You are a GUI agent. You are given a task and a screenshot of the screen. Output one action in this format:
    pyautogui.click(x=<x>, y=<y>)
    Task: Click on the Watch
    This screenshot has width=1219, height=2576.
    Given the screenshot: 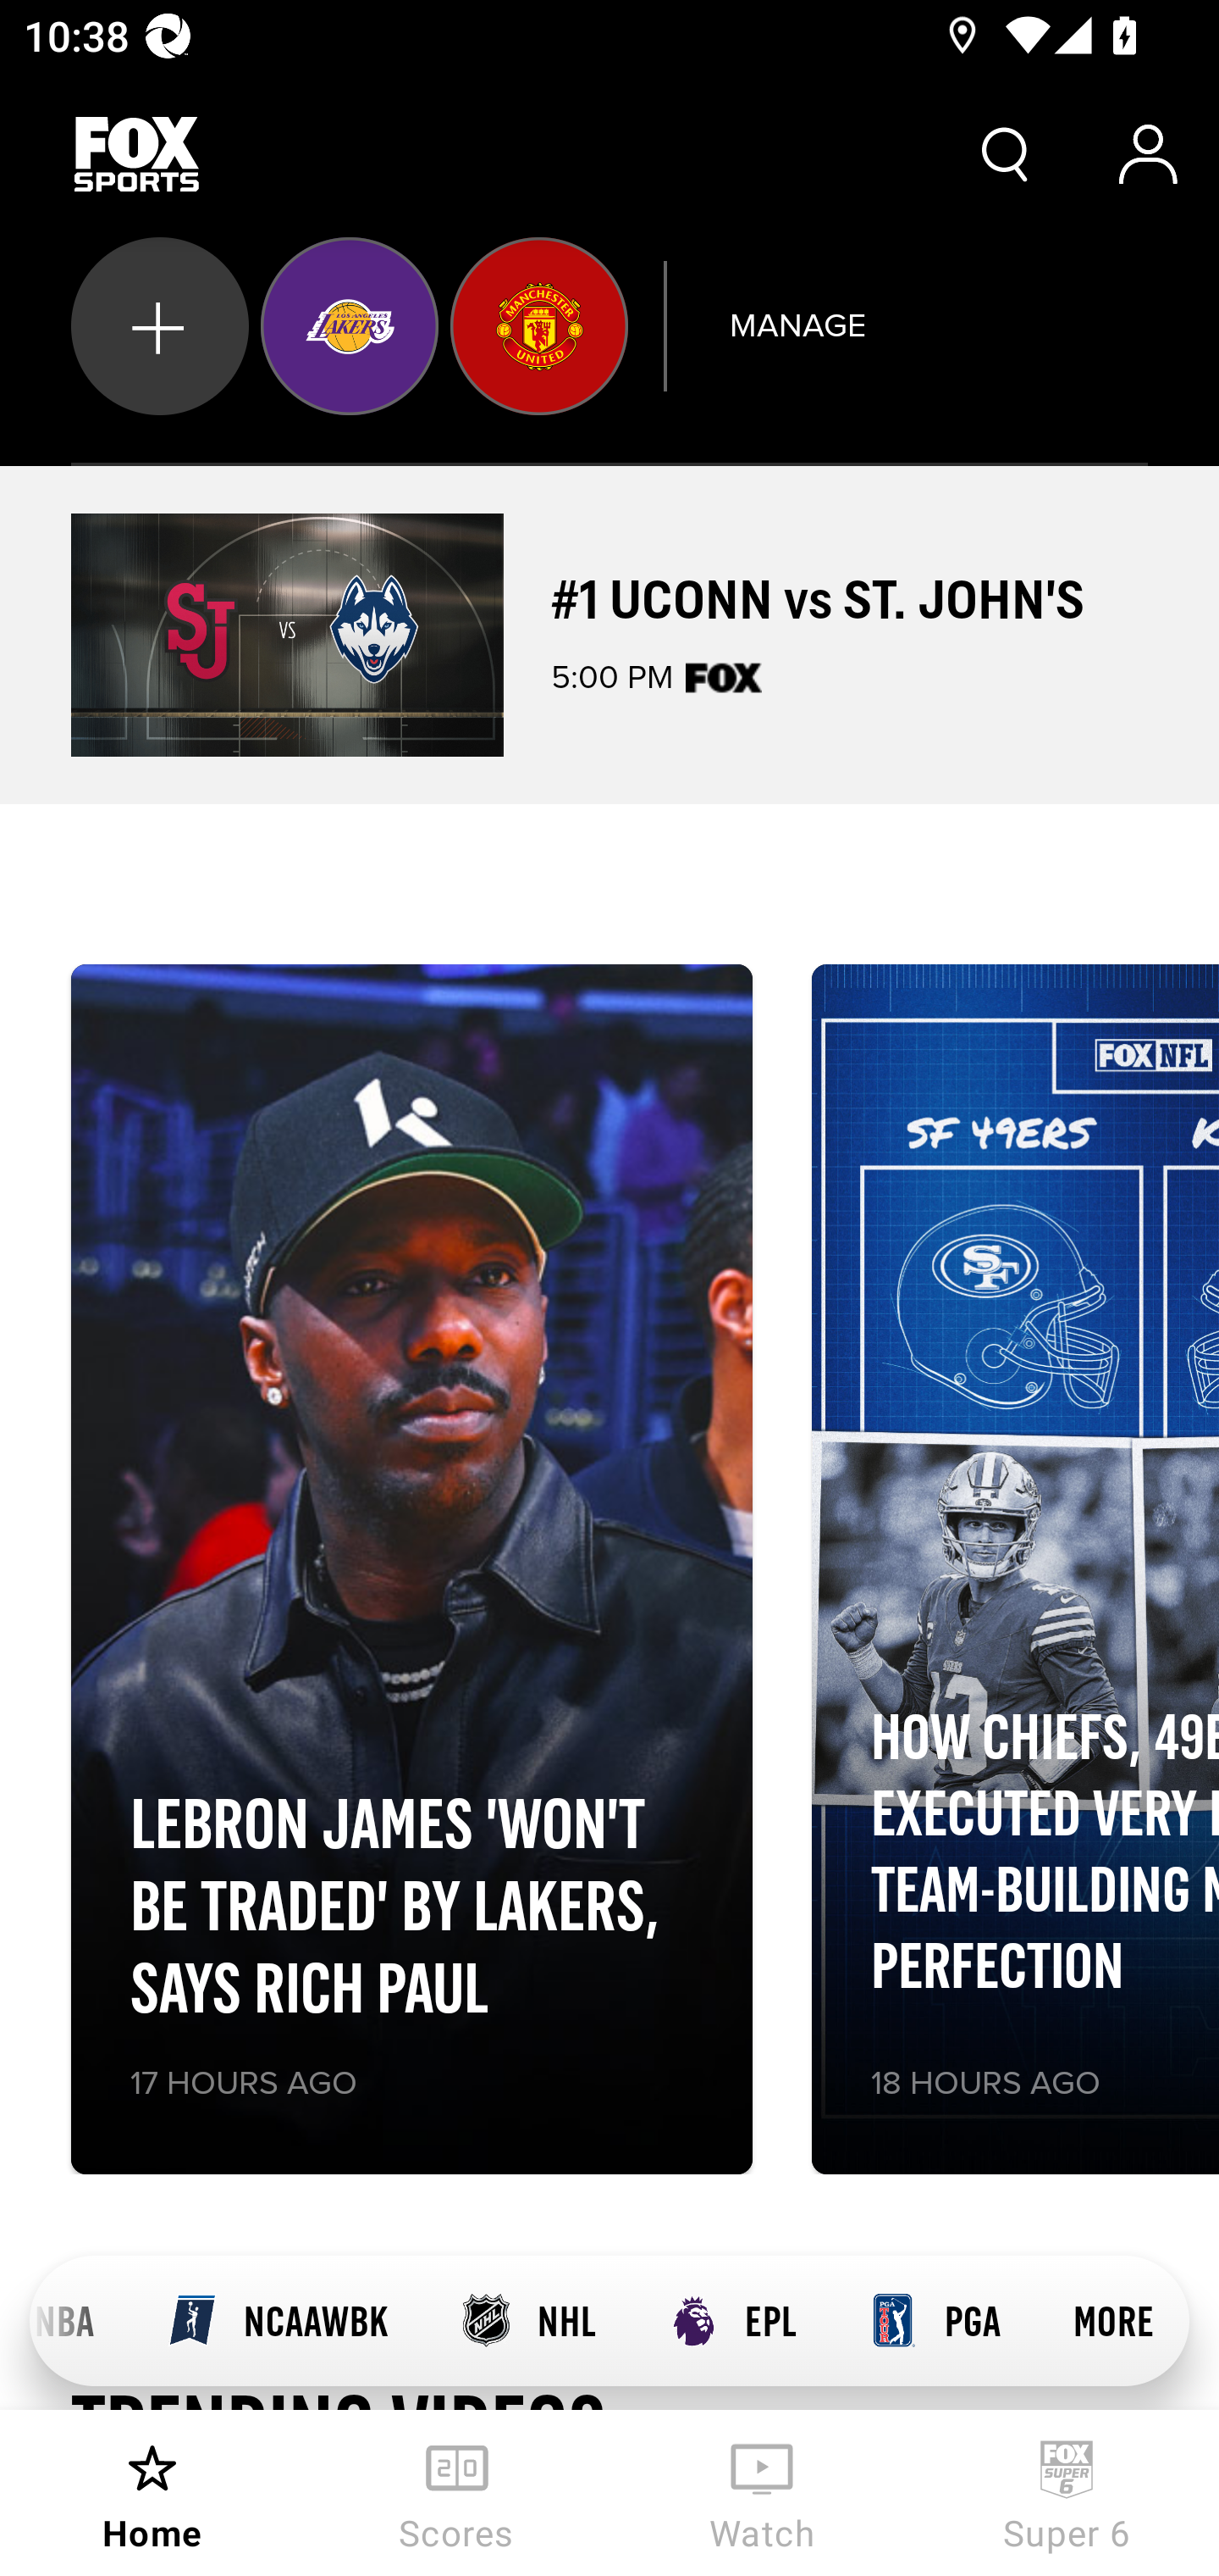 What is the action you would take?
    pyautogui.click(x=762, y=2493)
    